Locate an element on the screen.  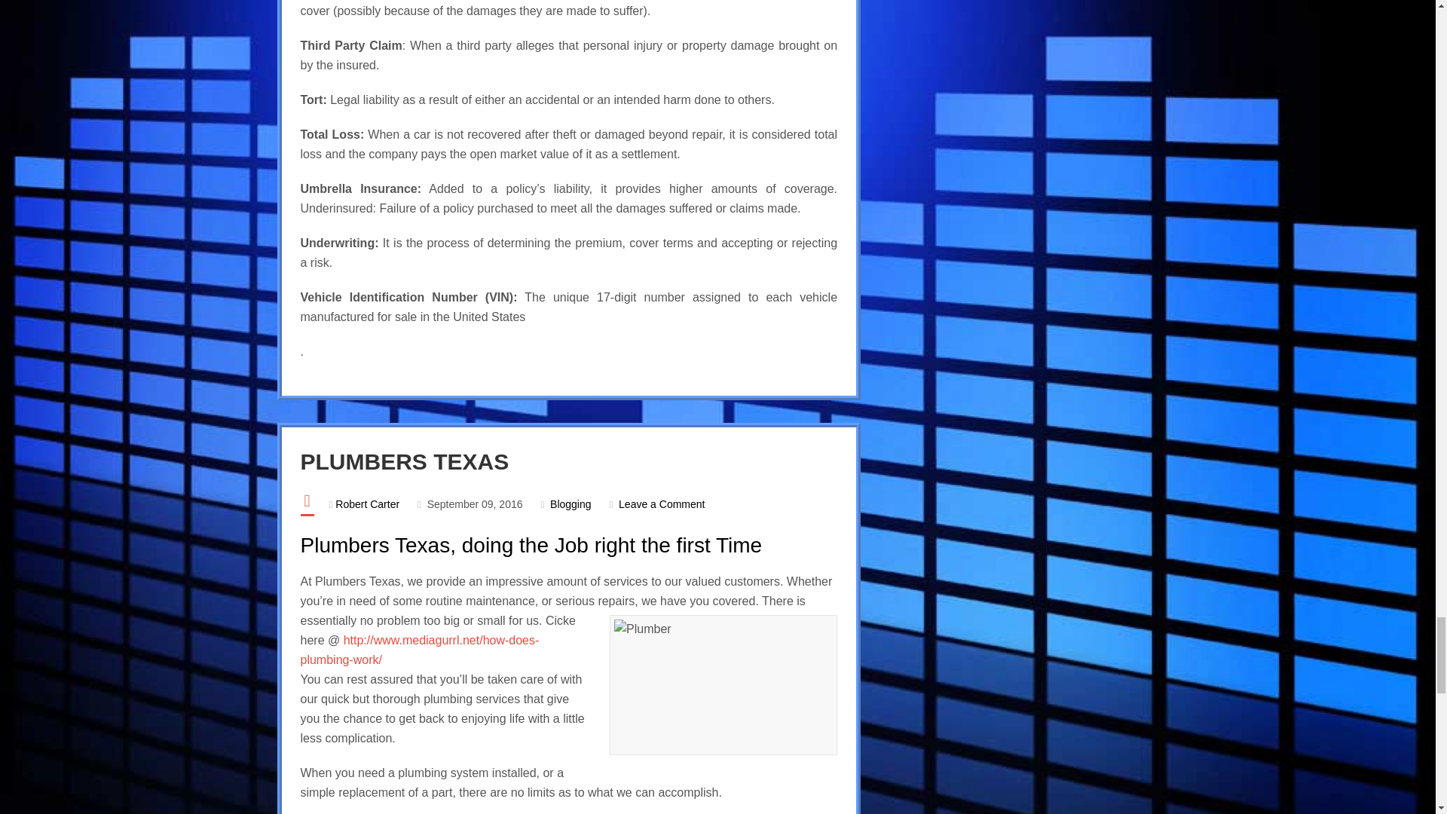
Leave a Comment is located at coordinates (662, 503).